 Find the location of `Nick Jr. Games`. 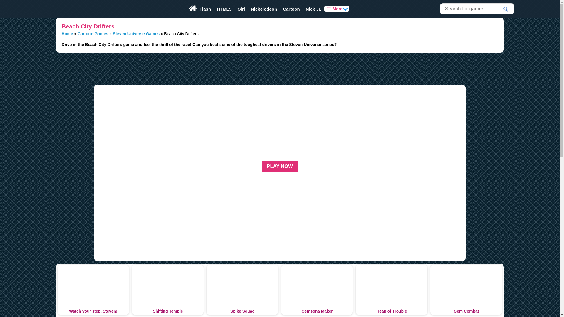

Nick Jr. Games is located at coordinates (314, 9).